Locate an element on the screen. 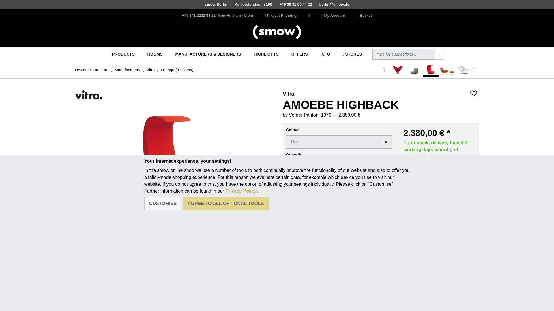  ROOMS is located at coordinates (155, 54).